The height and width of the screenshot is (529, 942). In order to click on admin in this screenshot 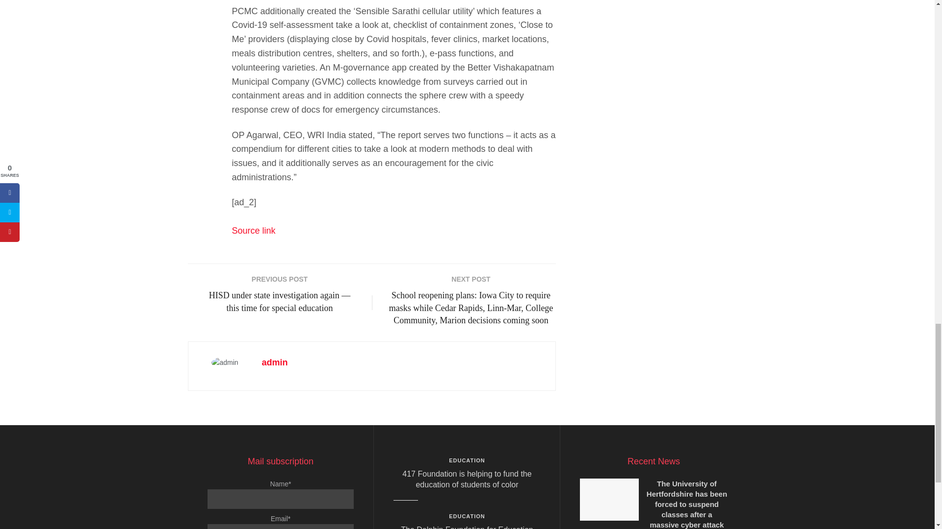, I will do `click(275, 362)`.